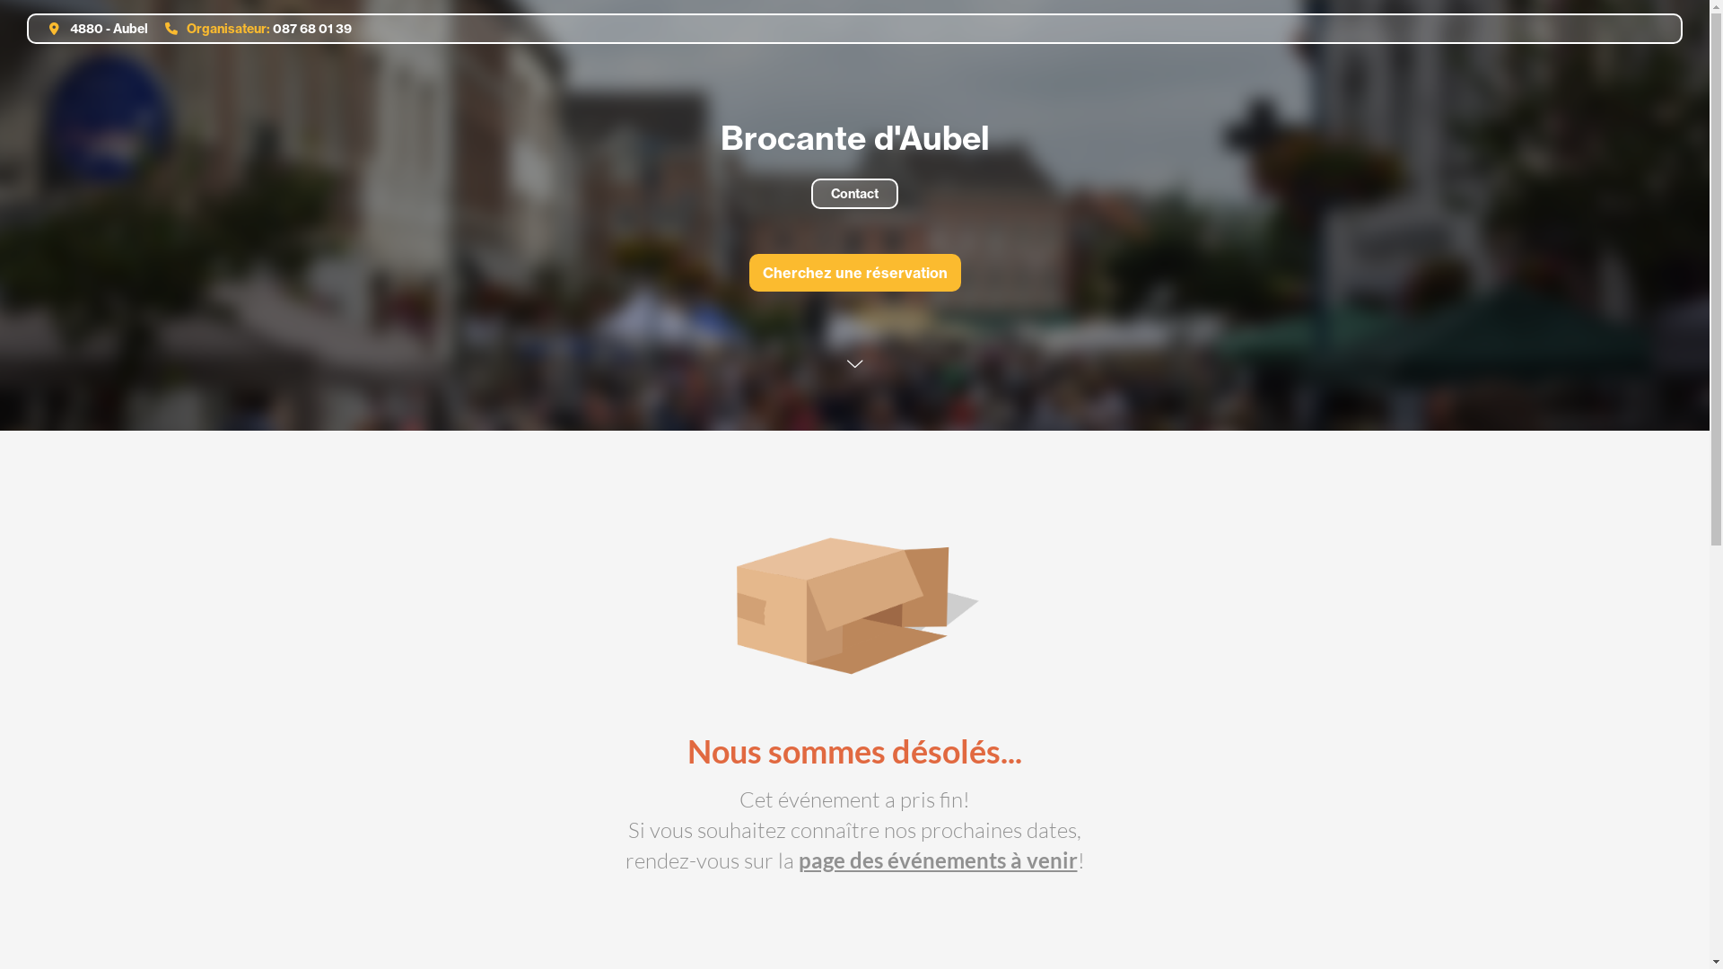 This screenshot has width=1723, height=969. What do you see at coordinates (92, 29) in the screenshot?
I see `4880 - Aubel` at bounding box center [92, 29].